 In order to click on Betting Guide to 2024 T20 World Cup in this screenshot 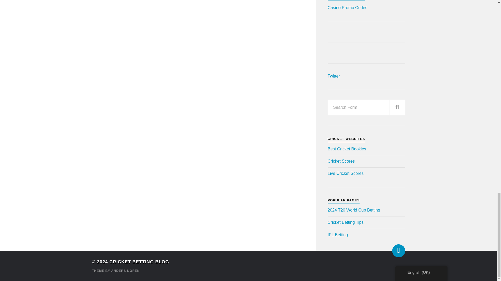, I will do `click(354, 210)`.